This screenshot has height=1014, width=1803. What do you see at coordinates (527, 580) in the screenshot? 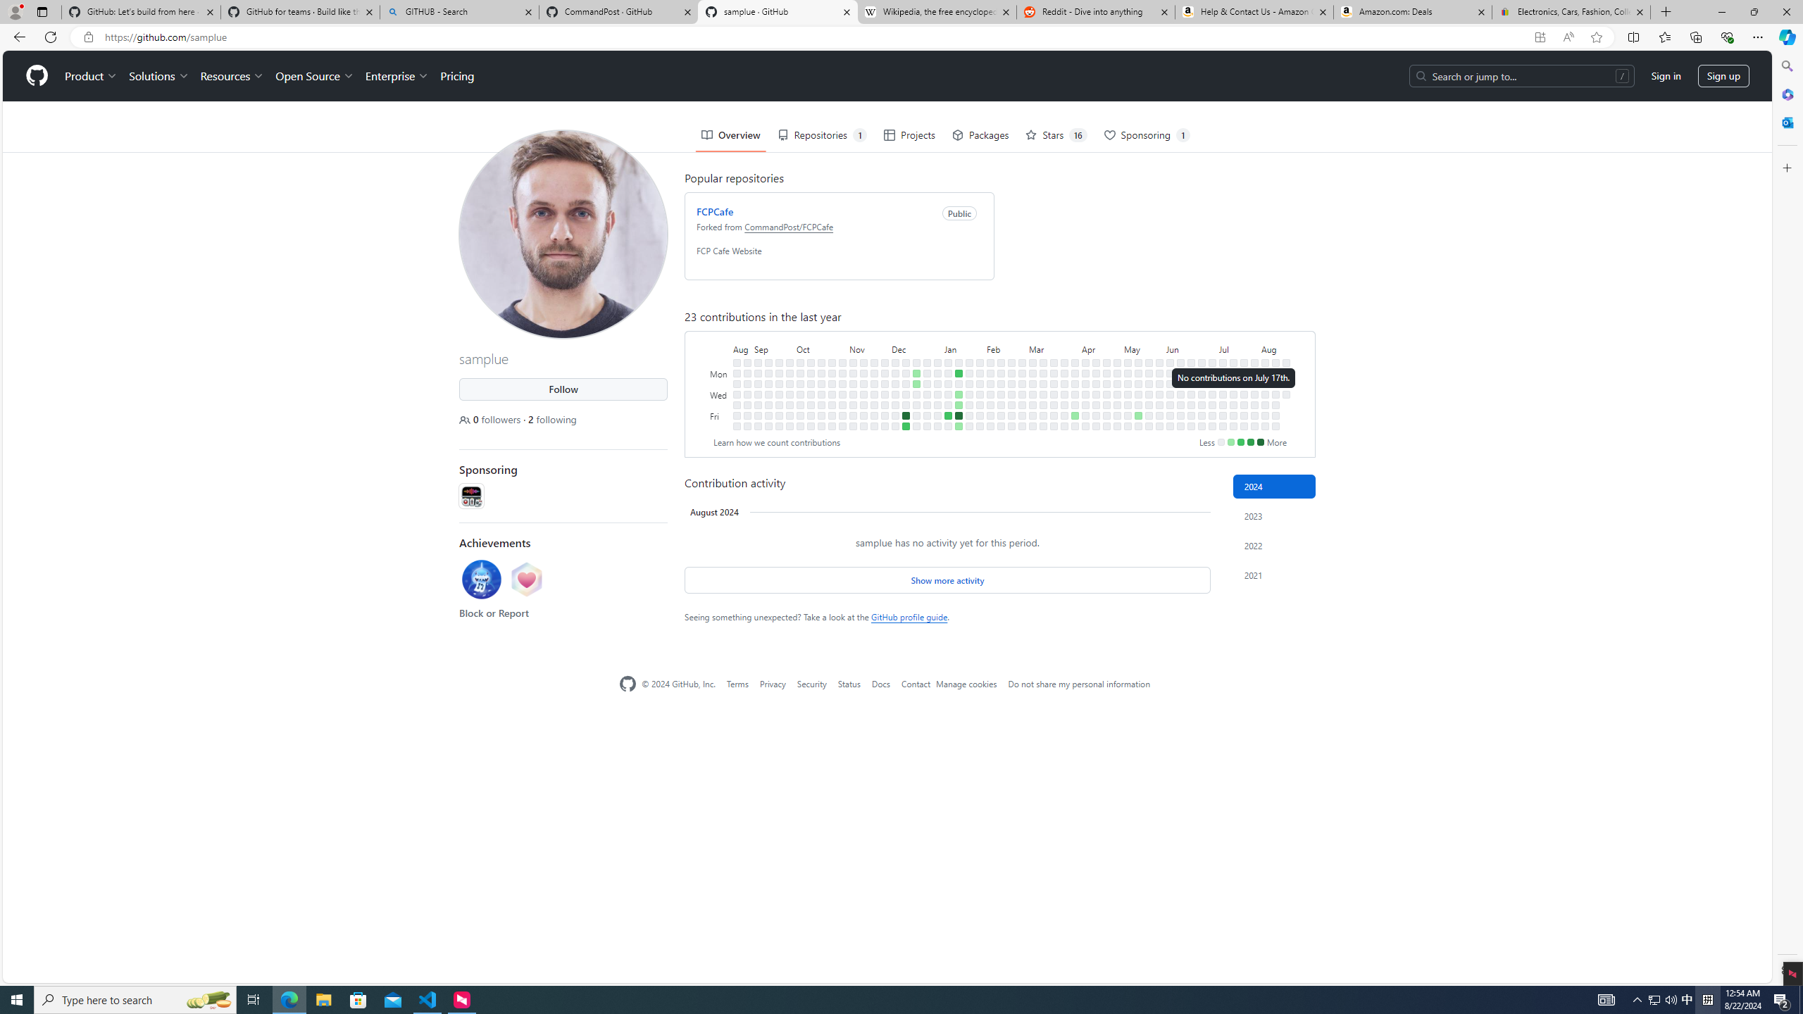
I see `Achievement: Public Sponsor` at bounding box center [527, 580].